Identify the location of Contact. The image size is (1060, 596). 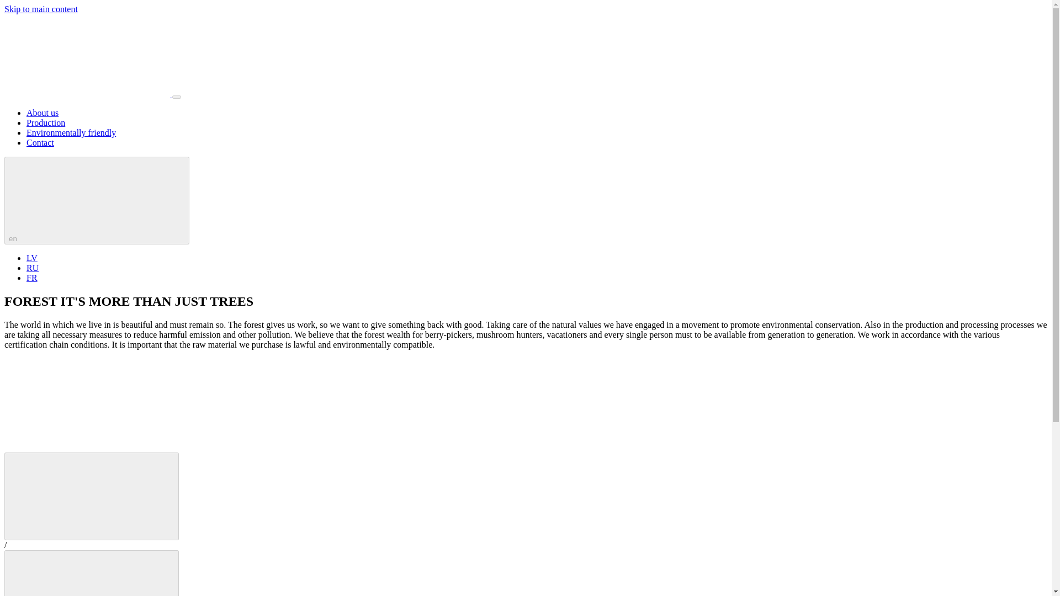
(40, 142).